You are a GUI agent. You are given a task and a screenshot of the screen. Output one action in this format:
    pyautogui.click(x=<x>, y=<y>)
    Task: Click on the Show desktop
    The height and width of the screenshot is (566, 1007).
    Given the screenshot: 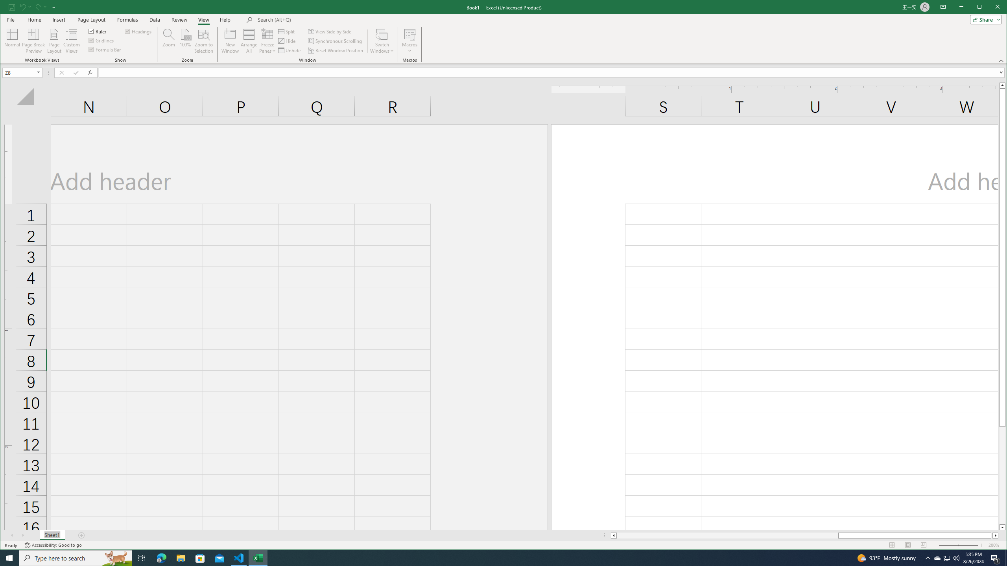 What is the action you would take?
    pyautogui.click(x=1006, y=558)
    